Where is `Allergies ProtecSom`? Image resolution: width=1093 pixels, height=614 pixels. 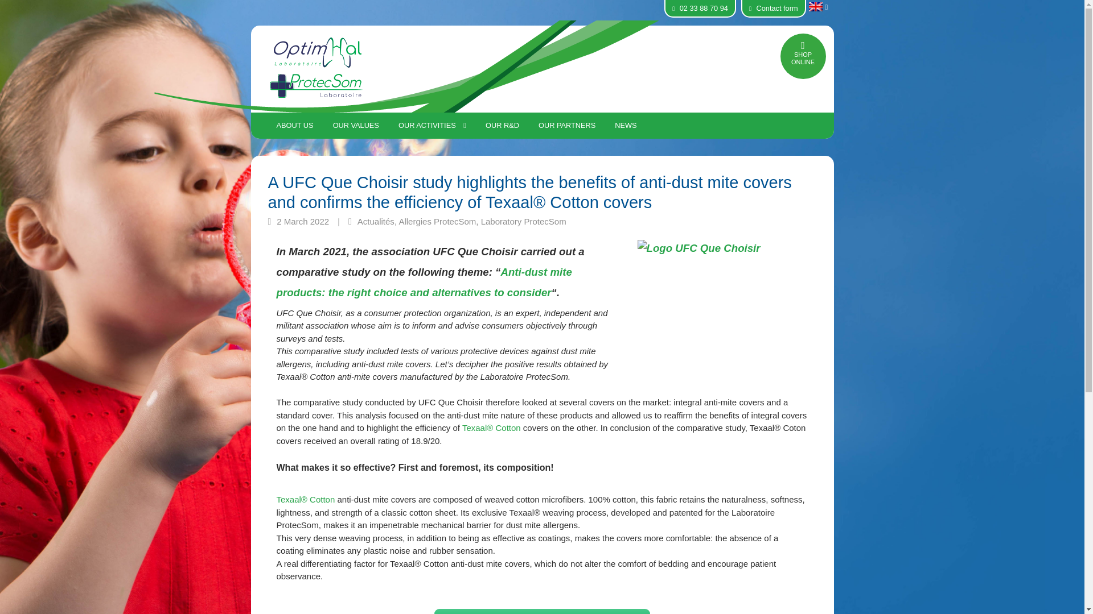 Allergies ProtecSom is located at coordinates (437, 222).